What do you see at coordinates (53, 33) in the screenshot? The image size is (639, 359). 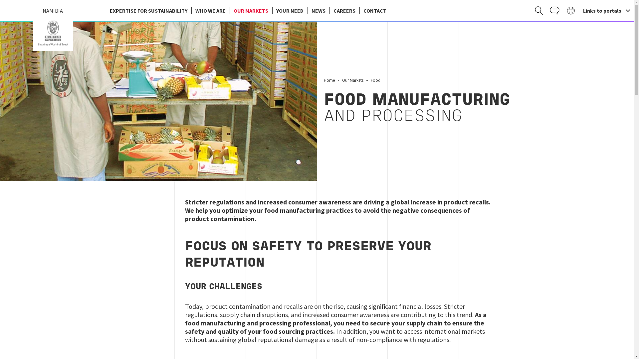 I see `Home` at bounding box center [53, 33].